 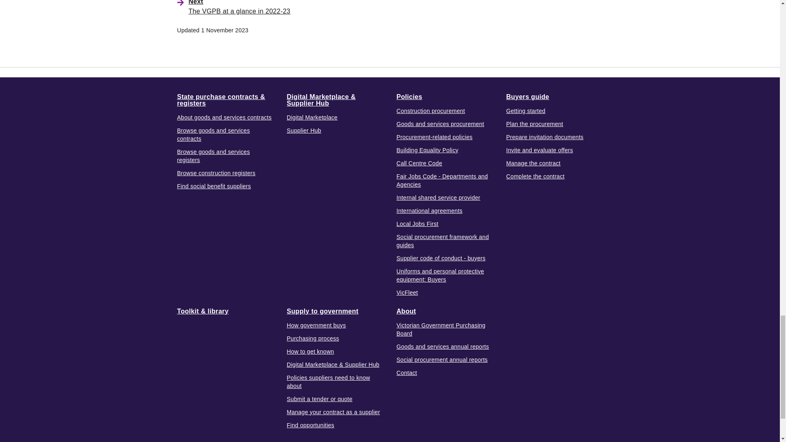 What do you see at coordinates (305, 7) in the screenshot?
I see `NextThe VGPB at a glance in 2022-23` at bounding box center [305, 7].